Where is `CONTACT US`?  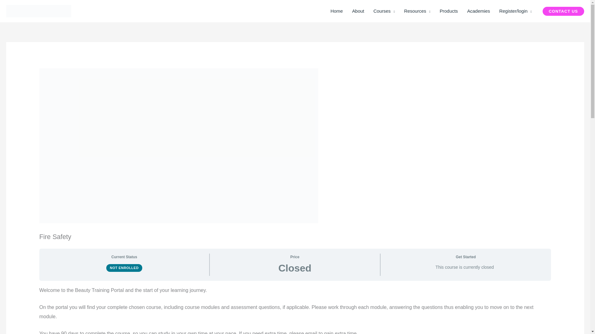 CONTACT US is located at coordinates (563, 11).